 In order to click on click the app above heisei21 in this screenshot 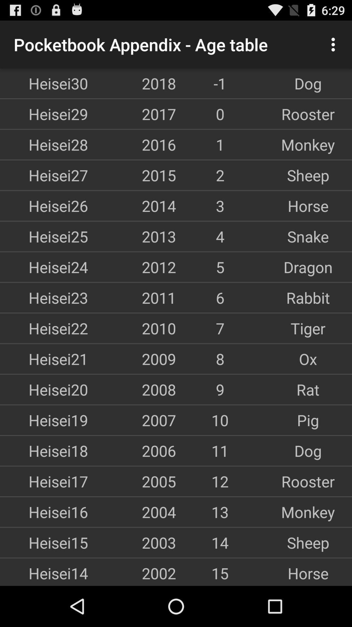, I will do `click(44, 328)`.